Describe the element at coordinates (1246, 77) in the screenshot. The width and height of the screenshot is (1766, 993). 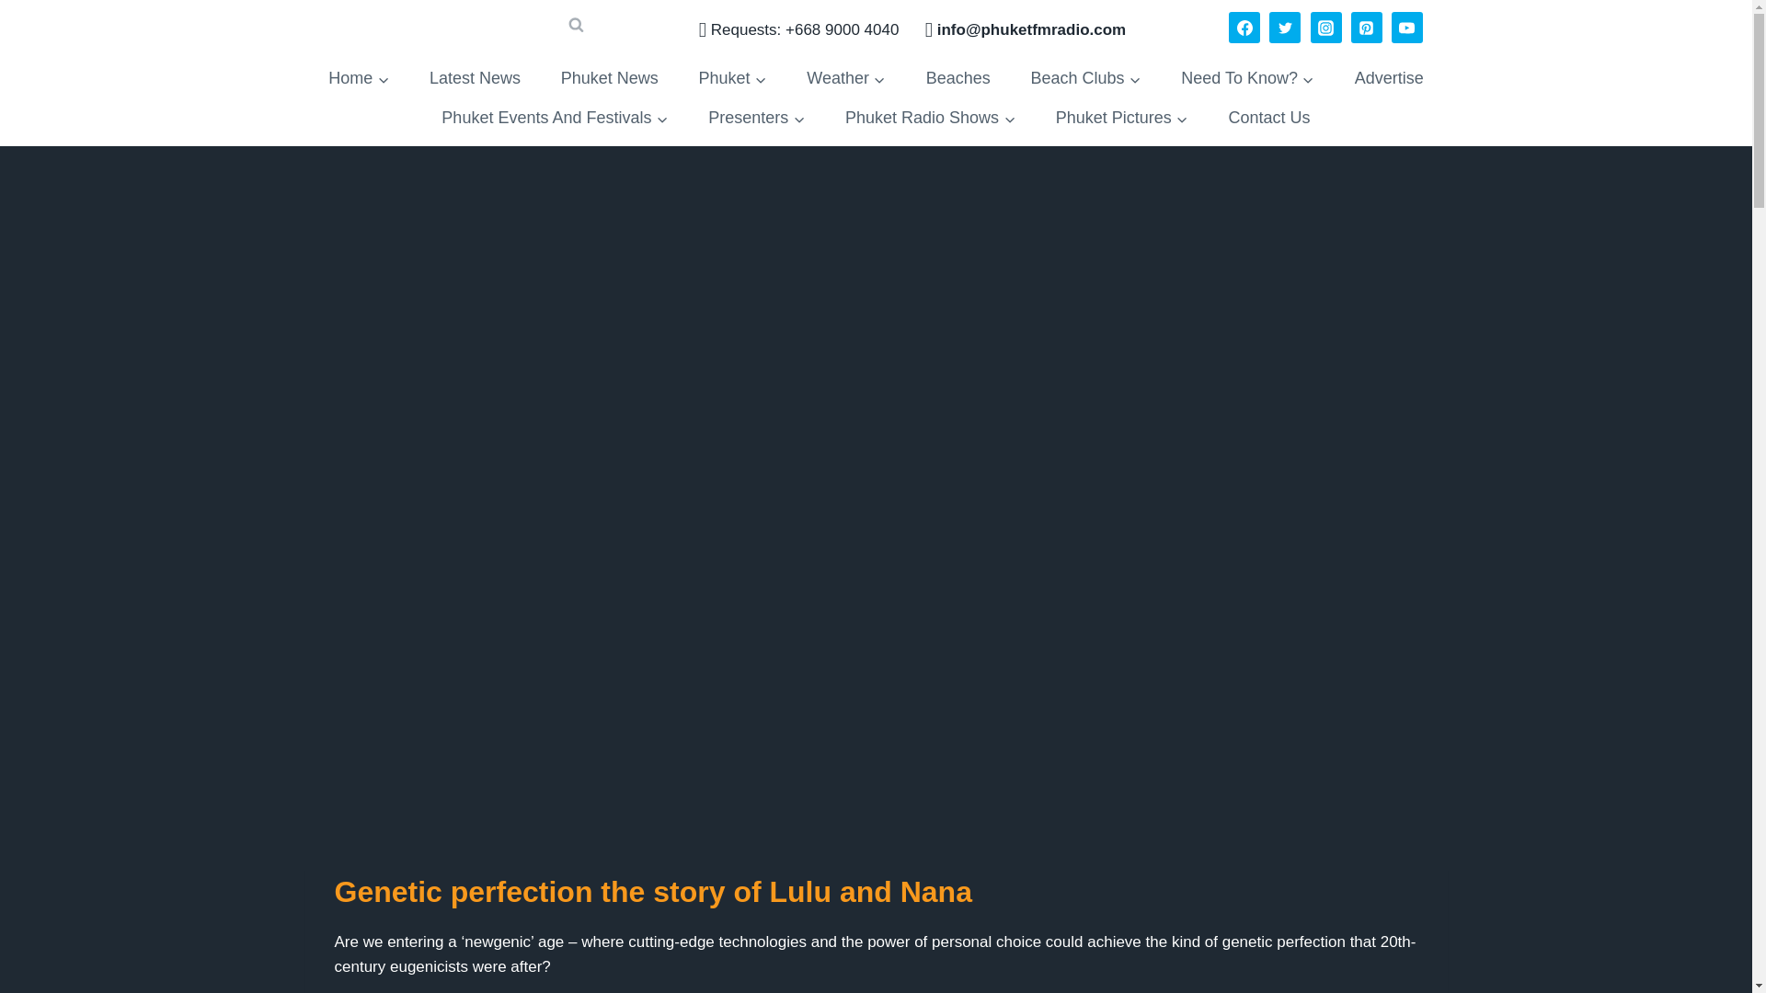
I see `Need To Know?` at that location.